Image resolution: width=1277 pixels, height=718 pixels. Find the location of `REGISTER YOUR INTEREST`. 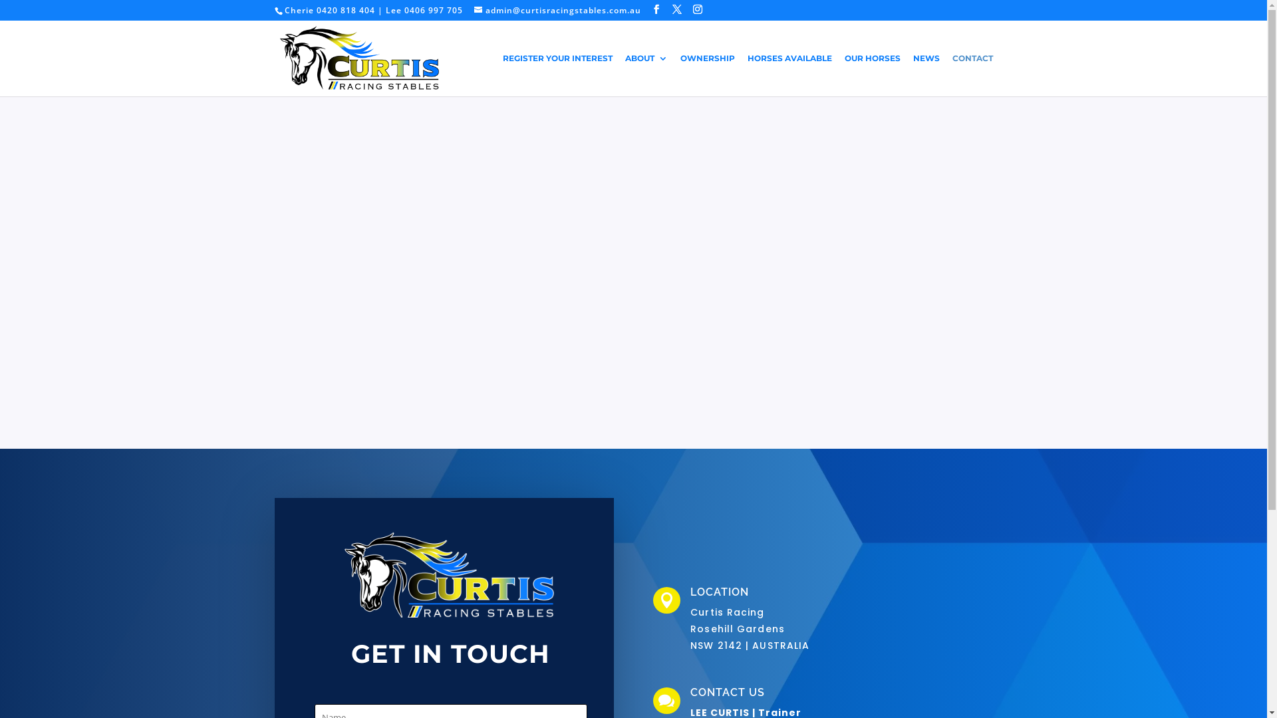

REGISTER YOUR INTEREST is located at coordinates (557, 75).